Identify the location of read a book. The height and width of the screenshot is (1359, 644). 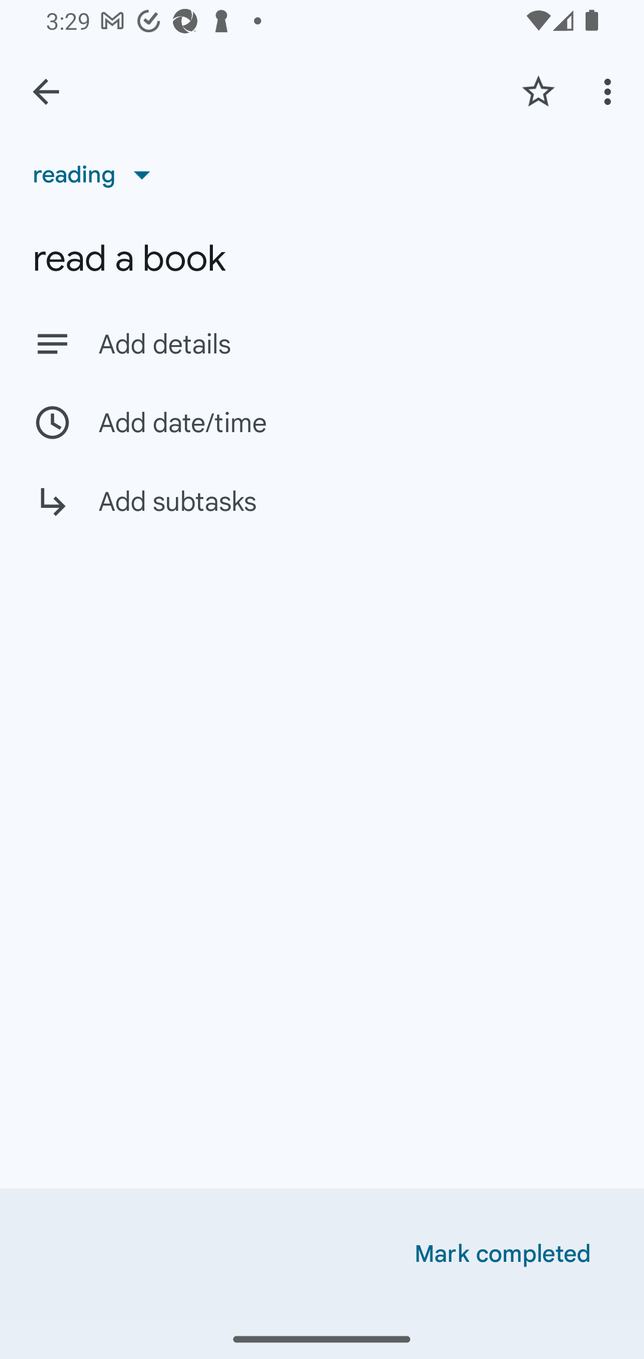
(322, 259).